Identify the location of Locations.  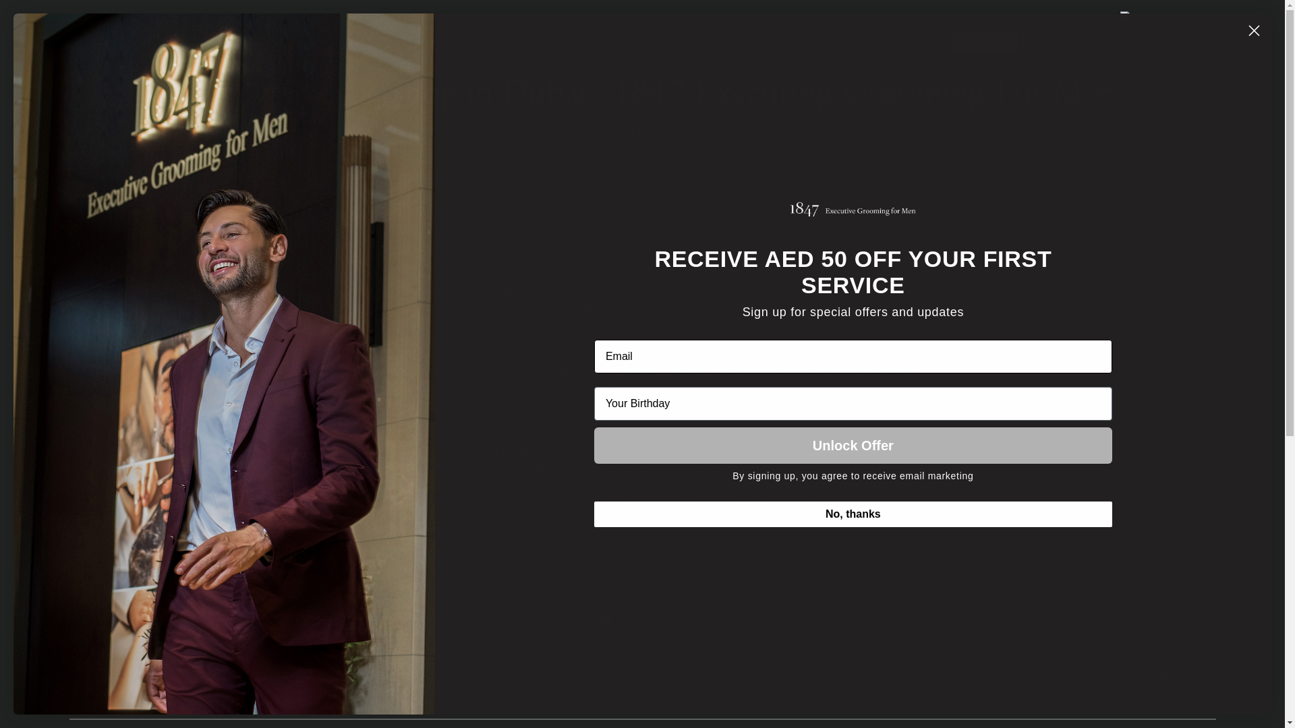
(745, 42).